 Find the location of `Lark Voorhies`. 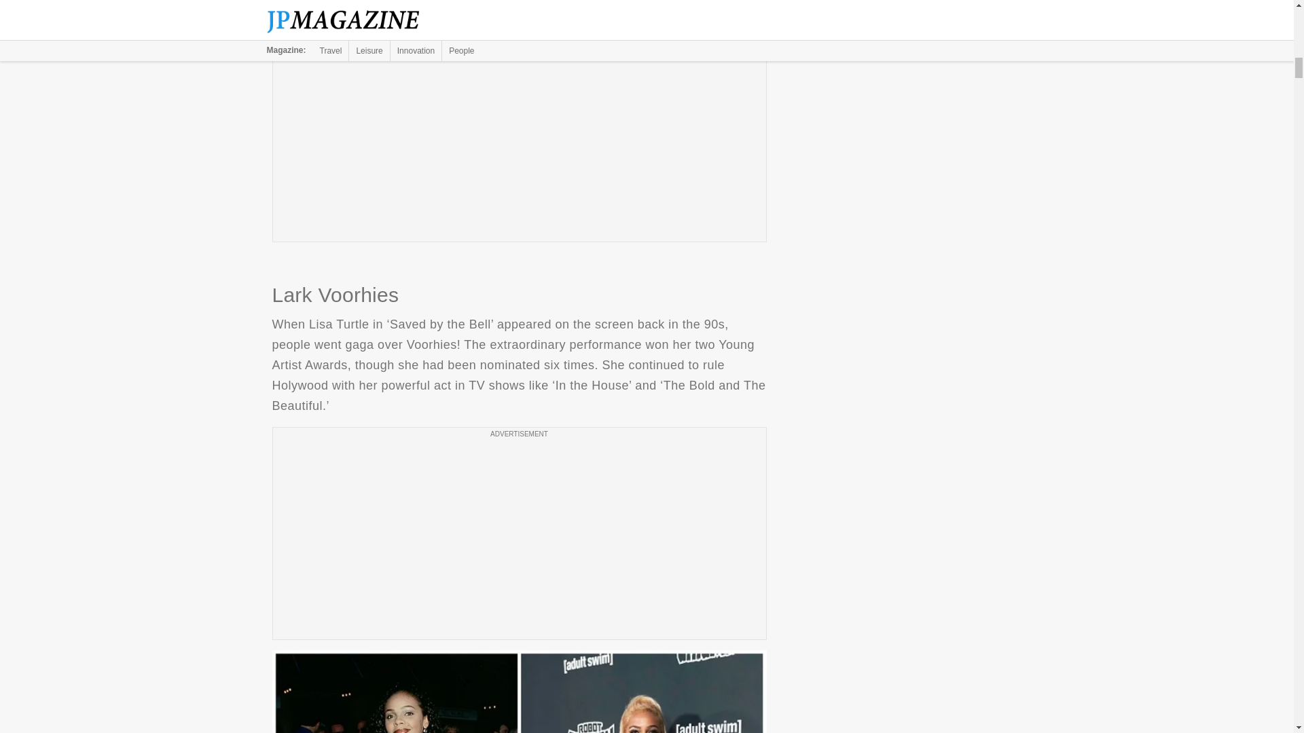

Lark Voorhies is located at coordinates (519, 691).